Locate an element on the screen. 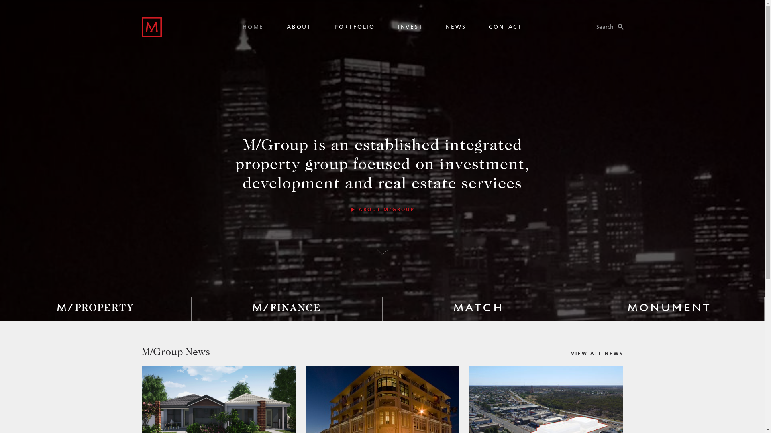 The width and height of the screenshot is (771, 433). VIEW ALL NEWS is located at coordinates (598, 354).